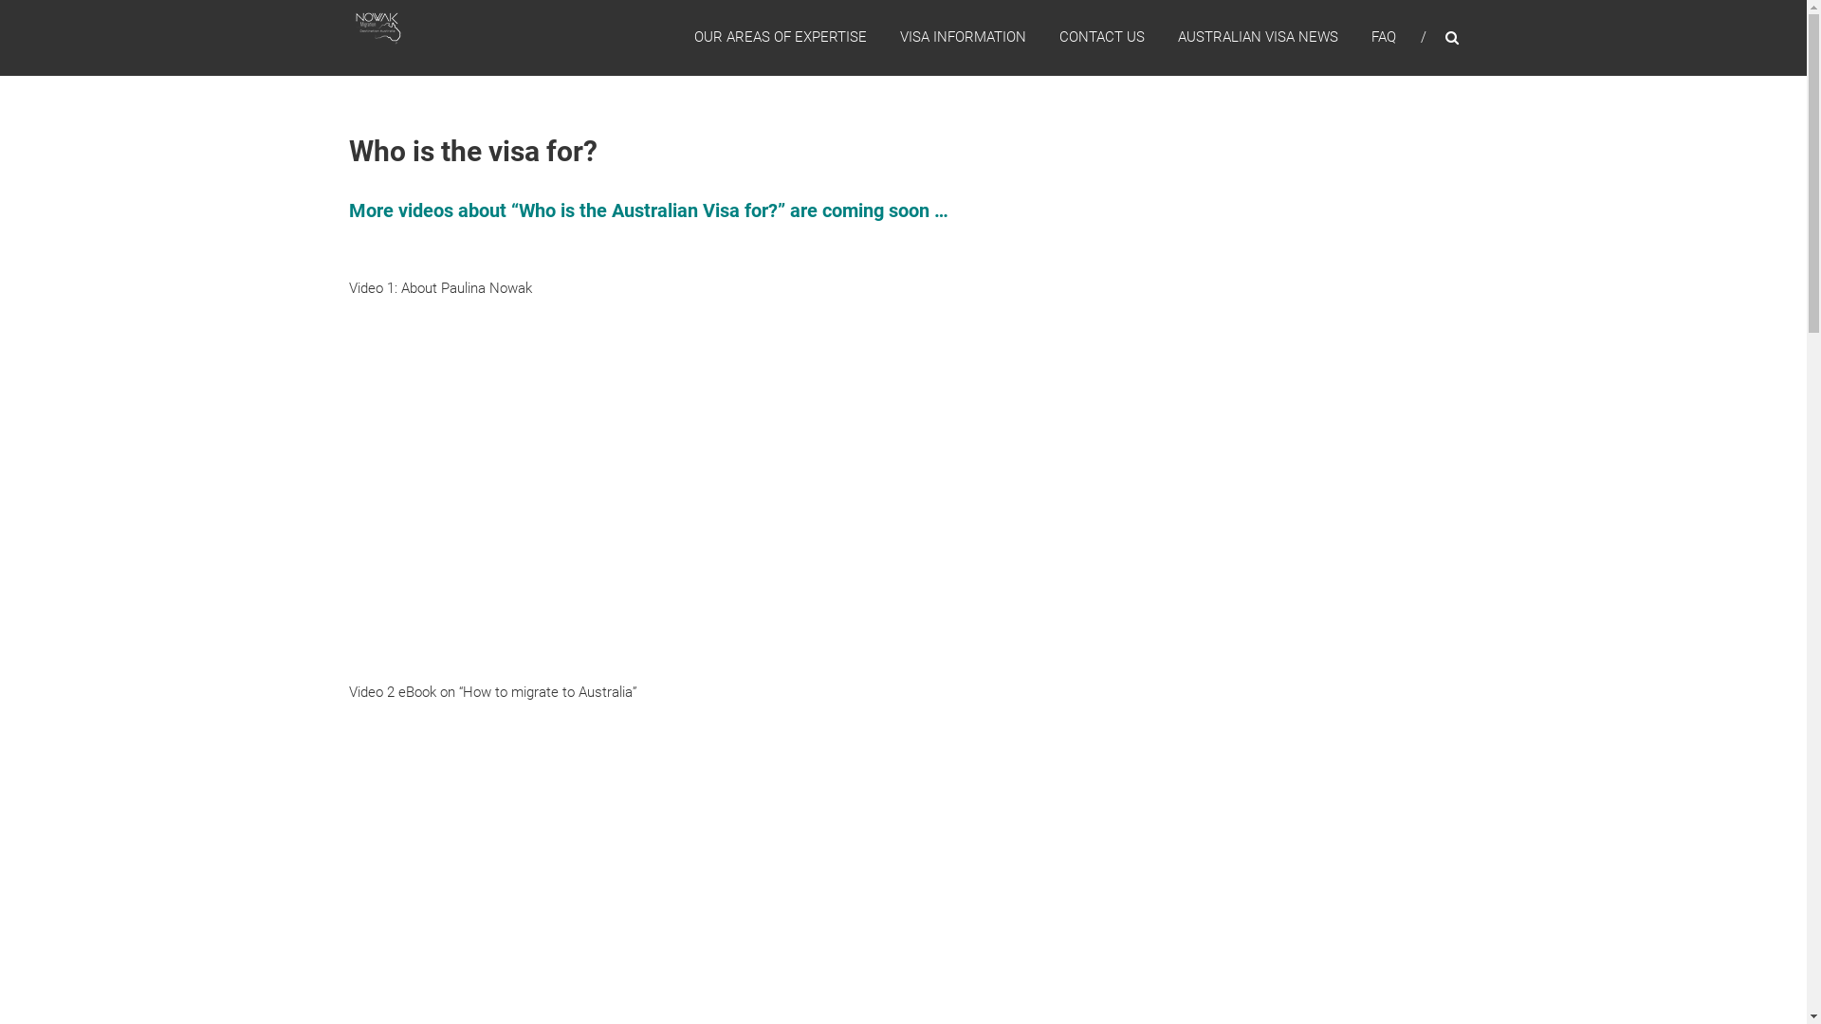 The height and width of the screenshot is (1024, 1821). Describe the element at coordinates (962, 37) in the screenshot. I see `VISA INFORMATION` at that location.